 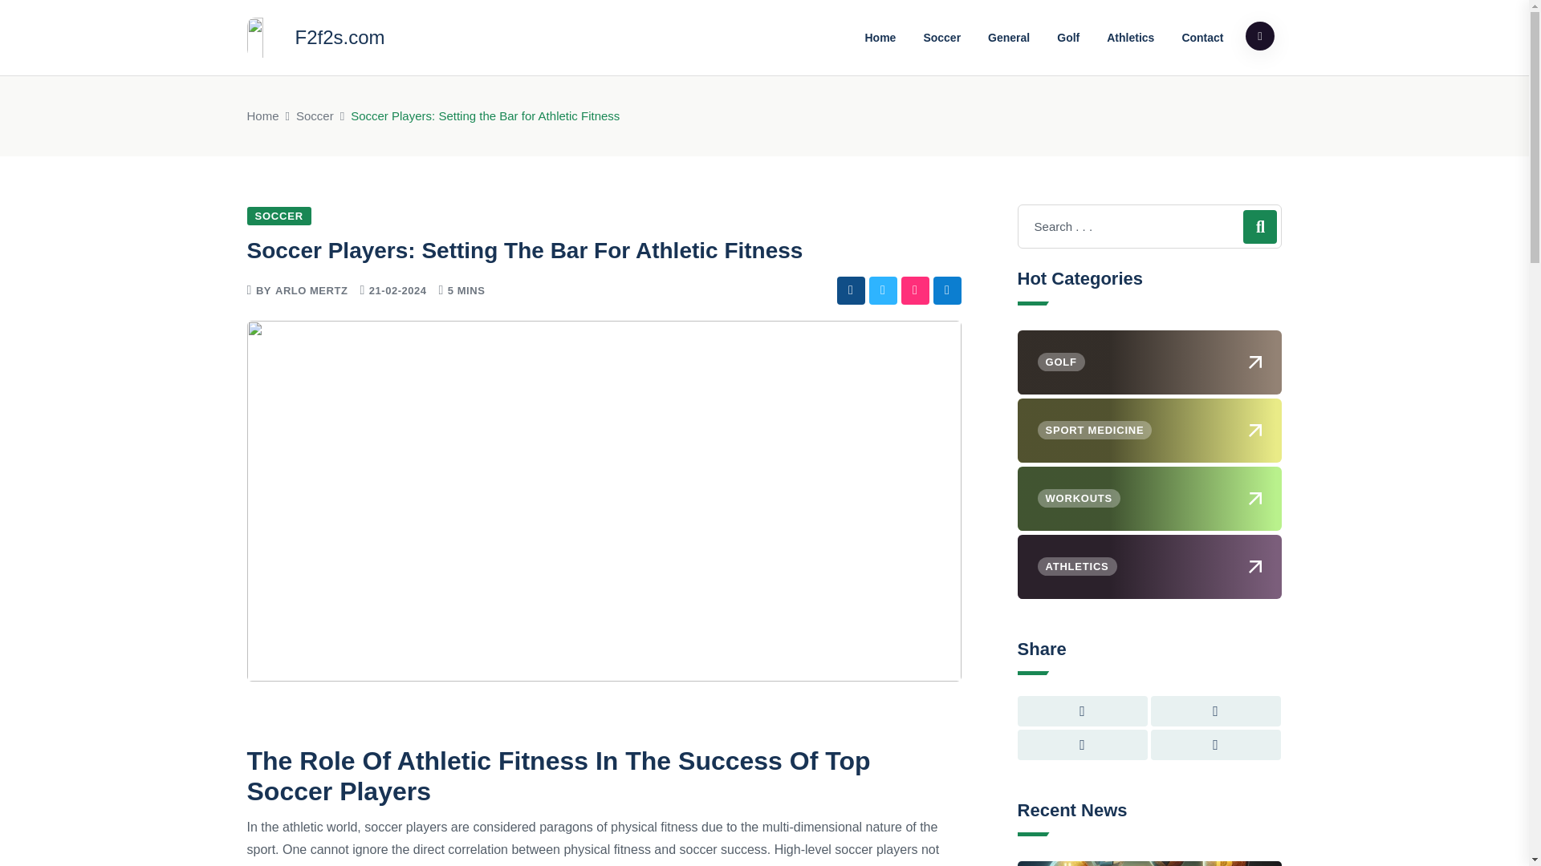 I want to click on ATHLETICS, so click(x=1149, y=567).